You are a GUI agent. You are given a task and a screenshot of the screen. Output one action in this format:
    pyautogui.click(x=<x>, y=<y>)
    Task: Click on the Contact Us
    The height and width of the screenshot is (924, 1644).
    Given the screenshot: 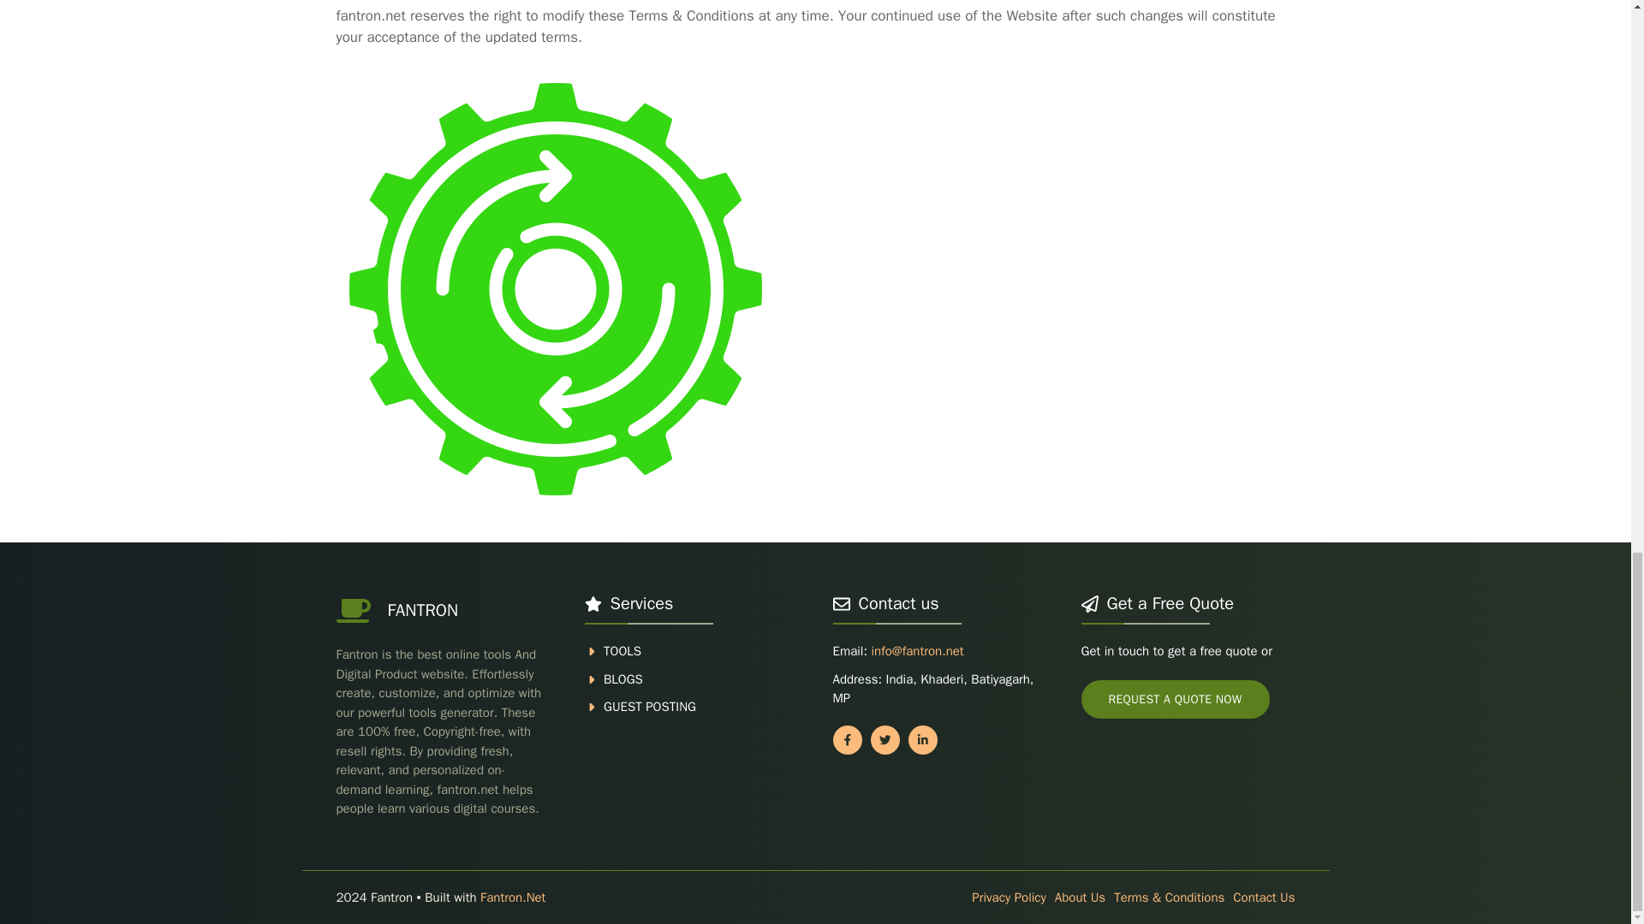 What is the action you would take?
    pyautogui.click(x=1264, y=897)
    